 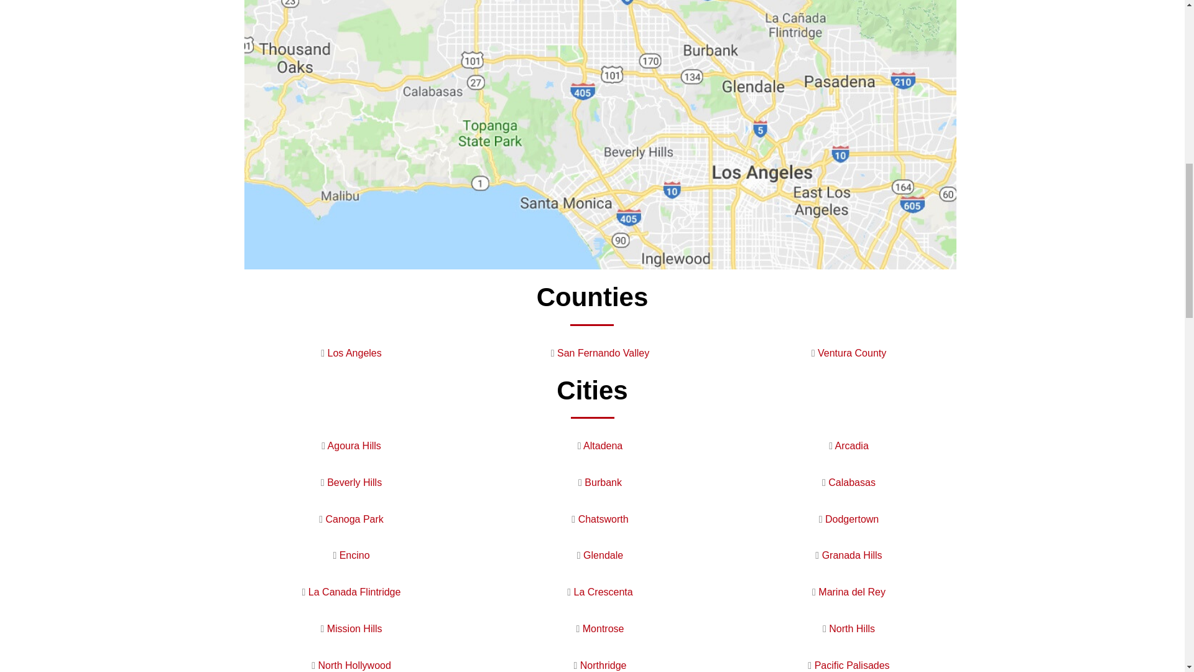 What do you see at coordinates (354, 555) in the screenshot?
I see `Encino Local Pavers Contractor` at bounding box center [354, 555].